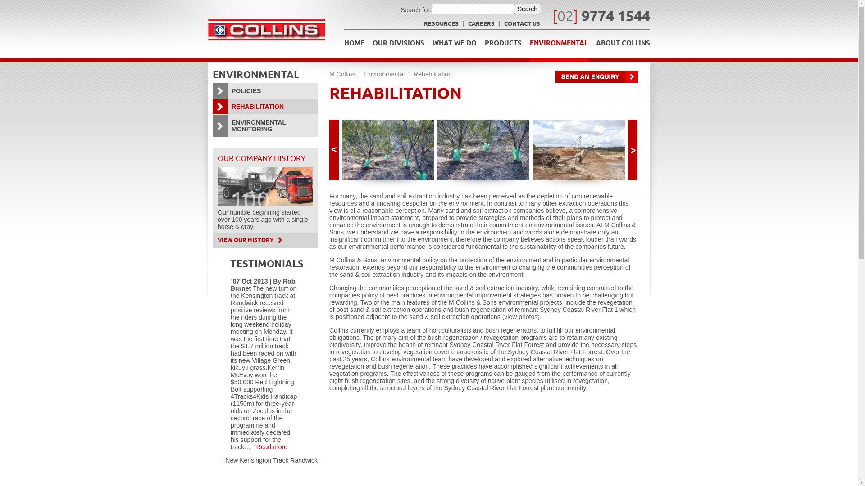 The image size is (865, 486). Describe the element at coordinates (385, 74) in the screenshot. I see `Environmental` at that location.